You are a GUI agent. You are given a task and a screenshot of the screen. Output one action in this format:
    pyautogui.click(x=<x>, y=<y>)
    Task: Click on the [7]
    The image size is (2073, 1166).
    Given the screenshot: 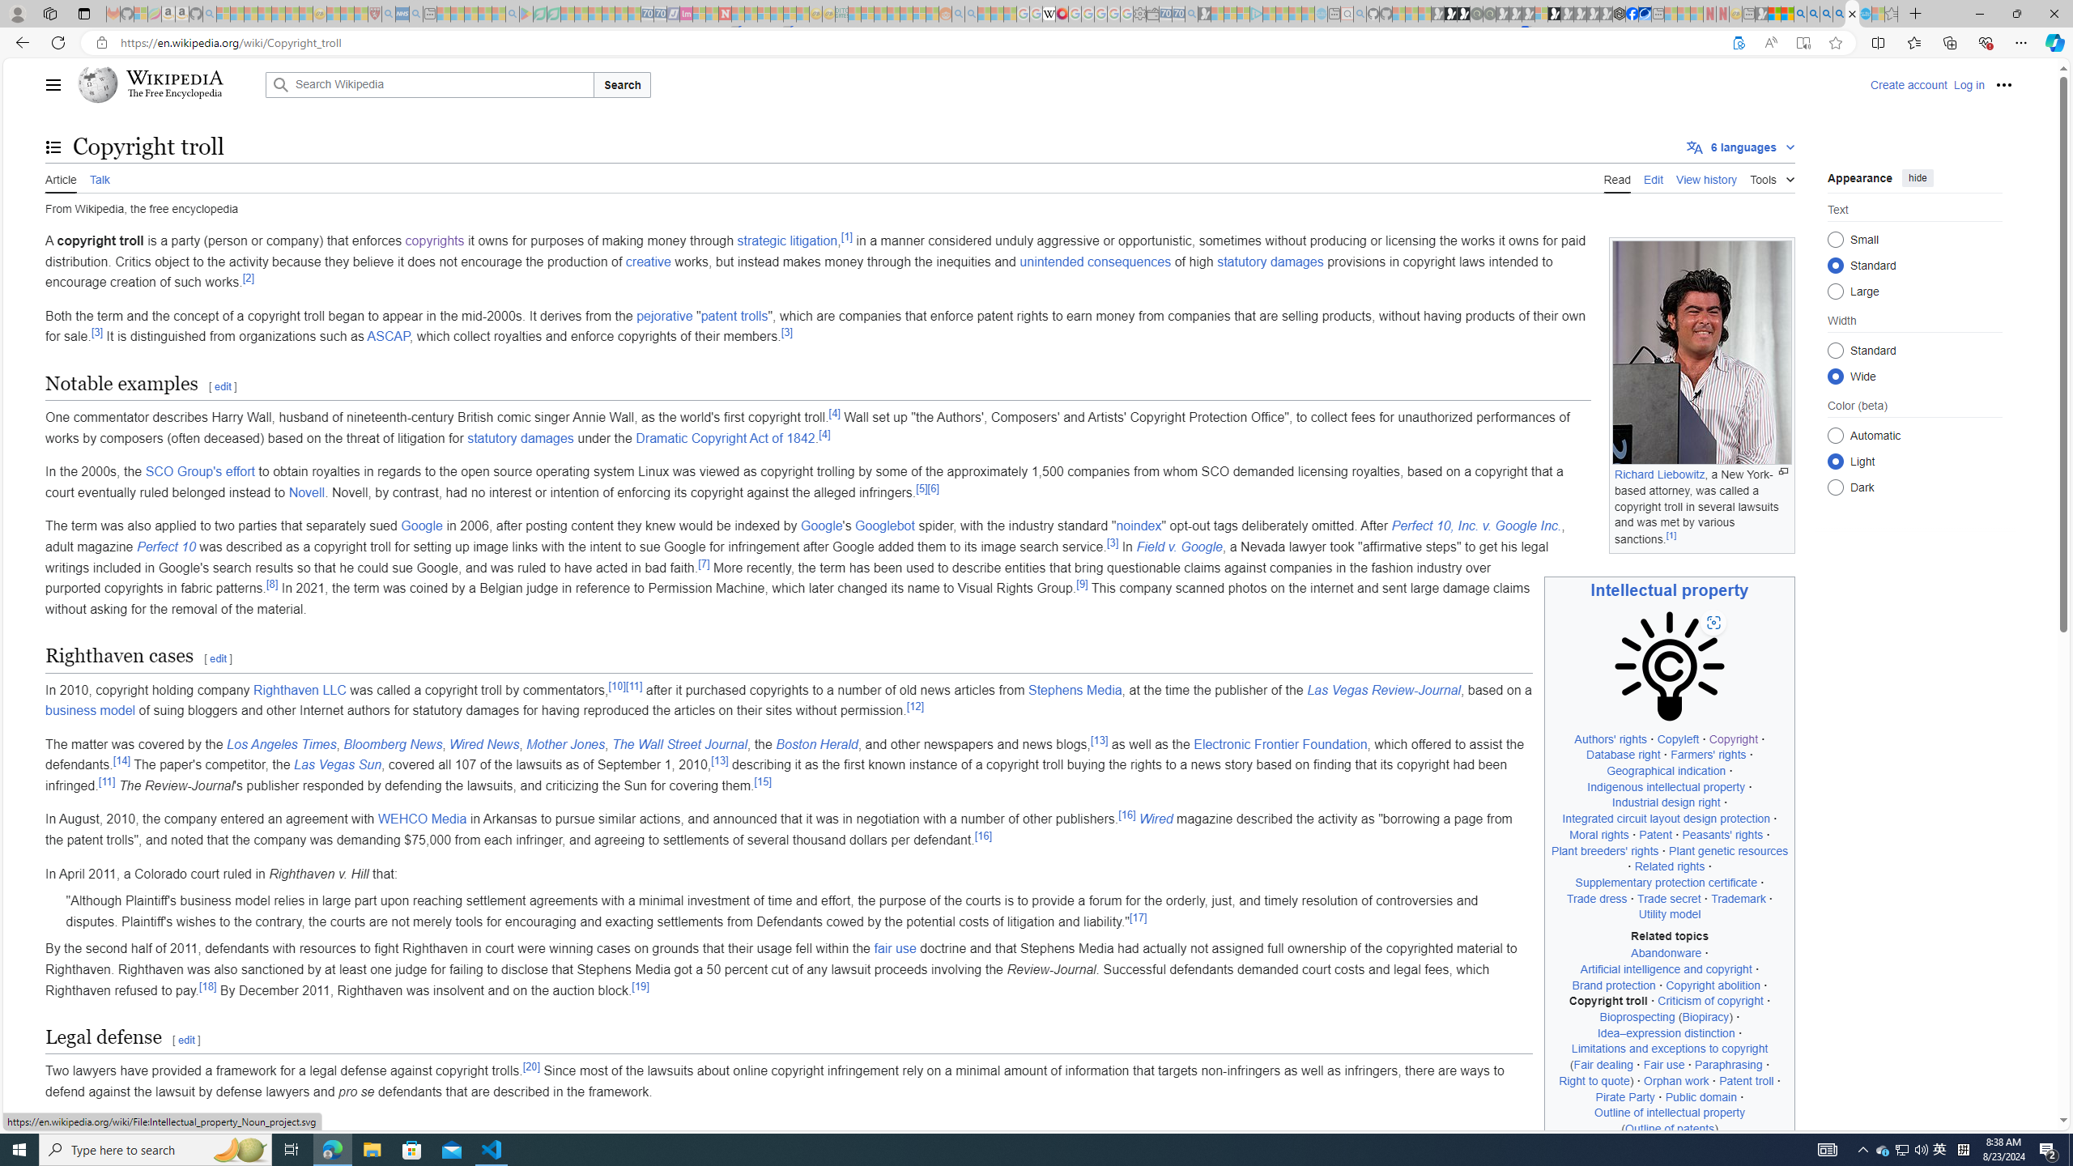 What is the action you would take?
    pyautogui.click(x=704, y=564)
    